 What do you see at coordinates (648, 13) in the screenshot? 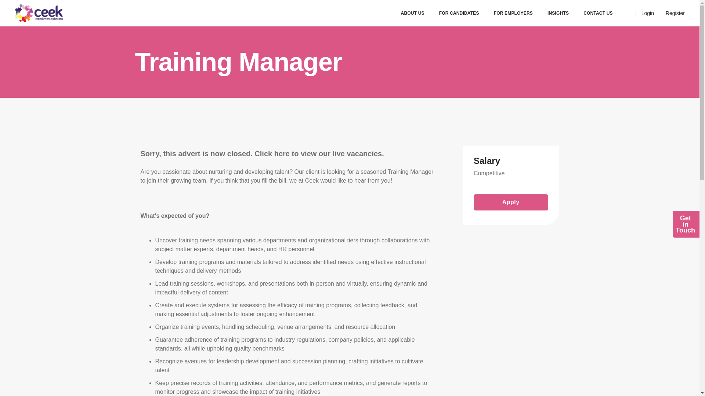
I see `Login` at bounding box center [648, 13].